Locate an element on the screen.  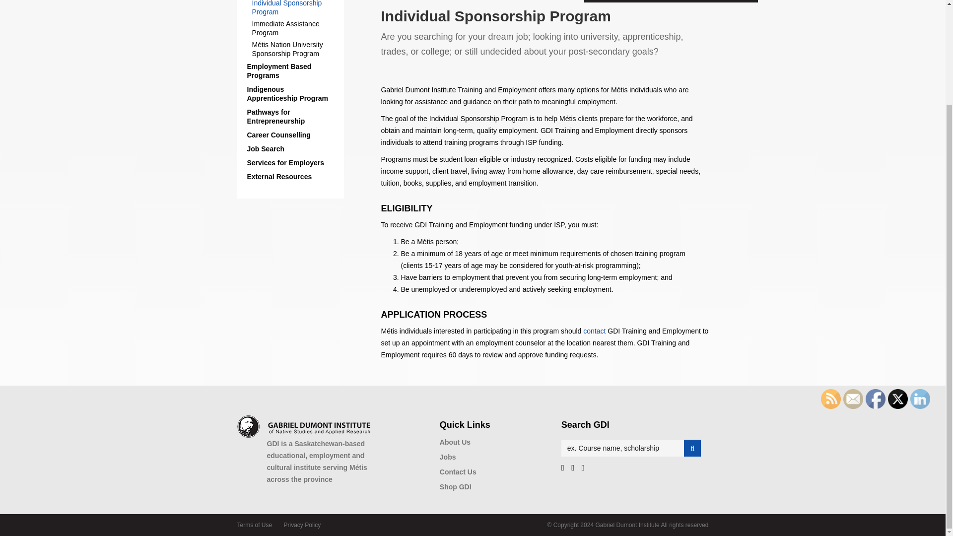
Follow by Email is located at coordinates (853, 399).